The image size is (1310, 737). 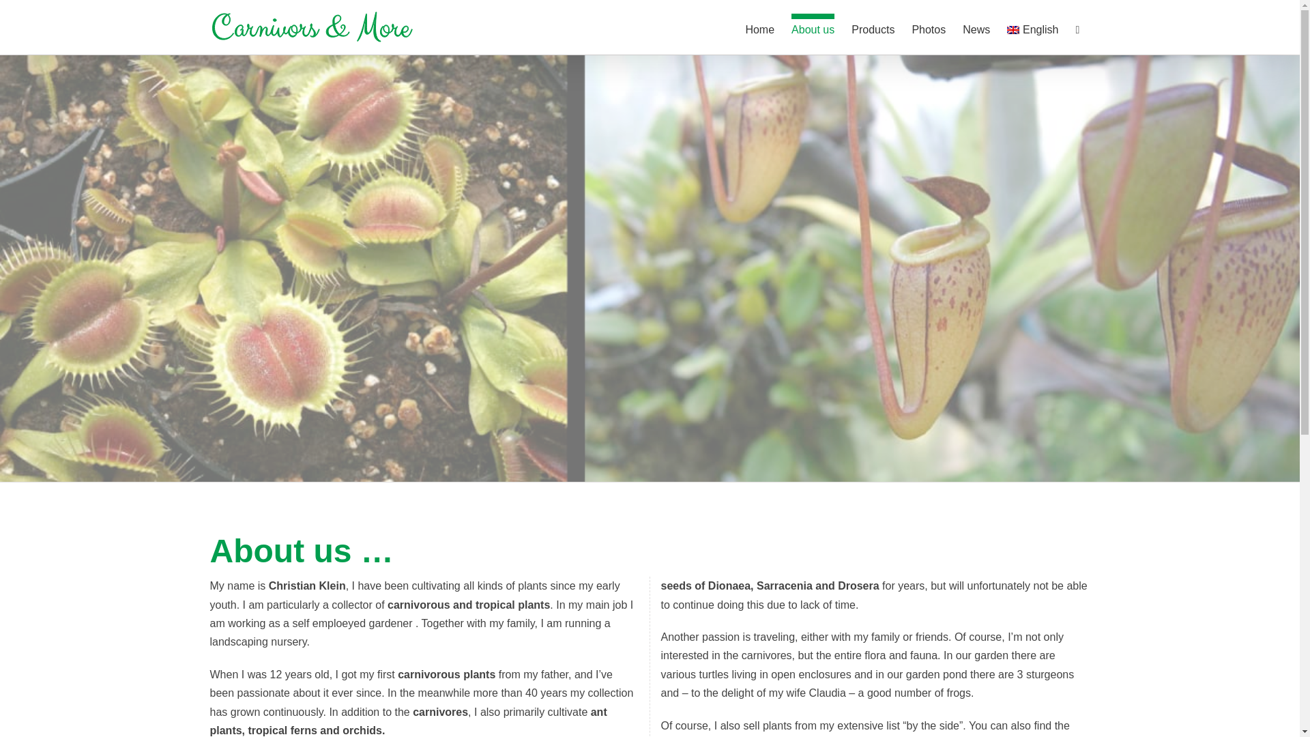 What do you see at coordinates (976, 27) in the screenshot?
I see `News` at bounding box center [976, 27].